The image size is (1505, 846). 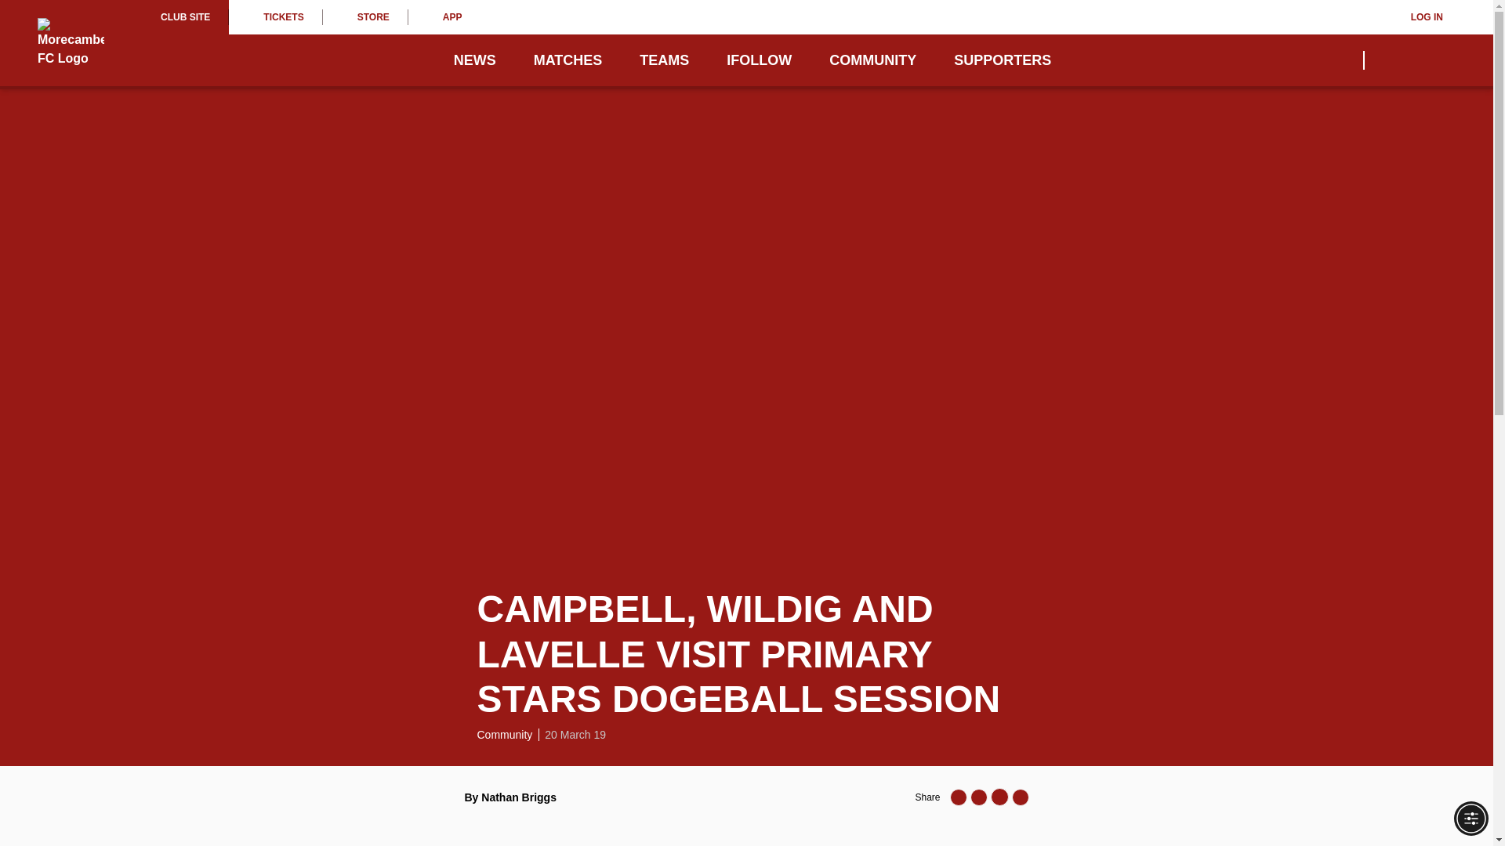 What do you see at coordinates (872, 60) in the screenshot?
I see `COMMUNITY` at bounding box center [872, 60].